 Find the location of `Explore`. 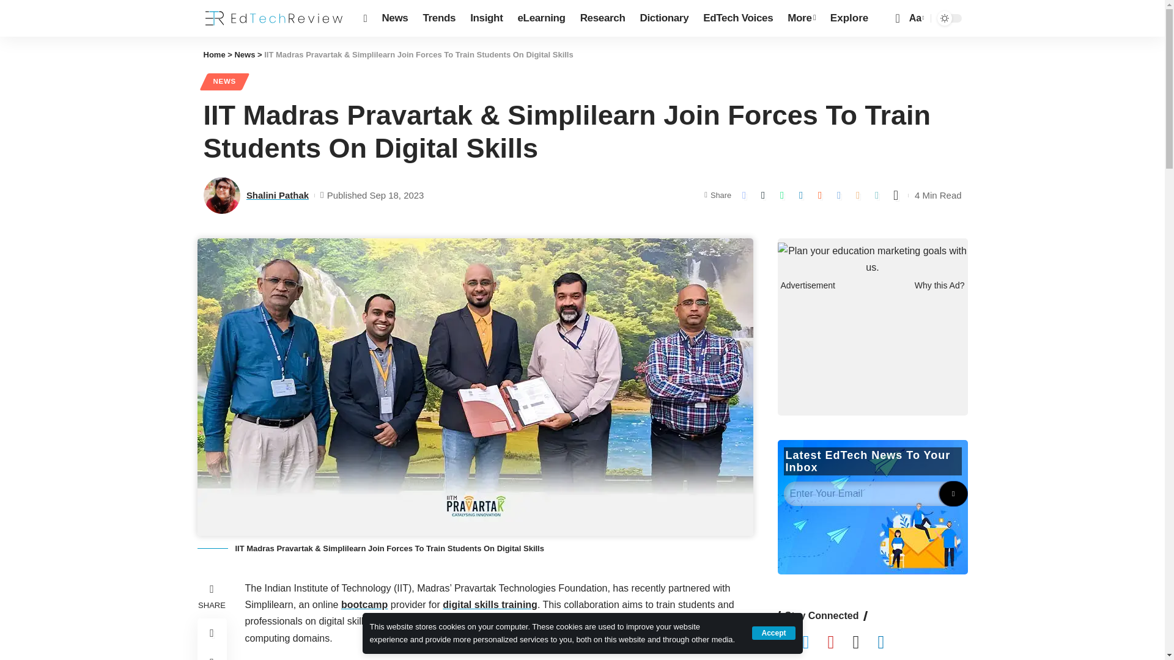

Explore is located at coordinates (849, 18).